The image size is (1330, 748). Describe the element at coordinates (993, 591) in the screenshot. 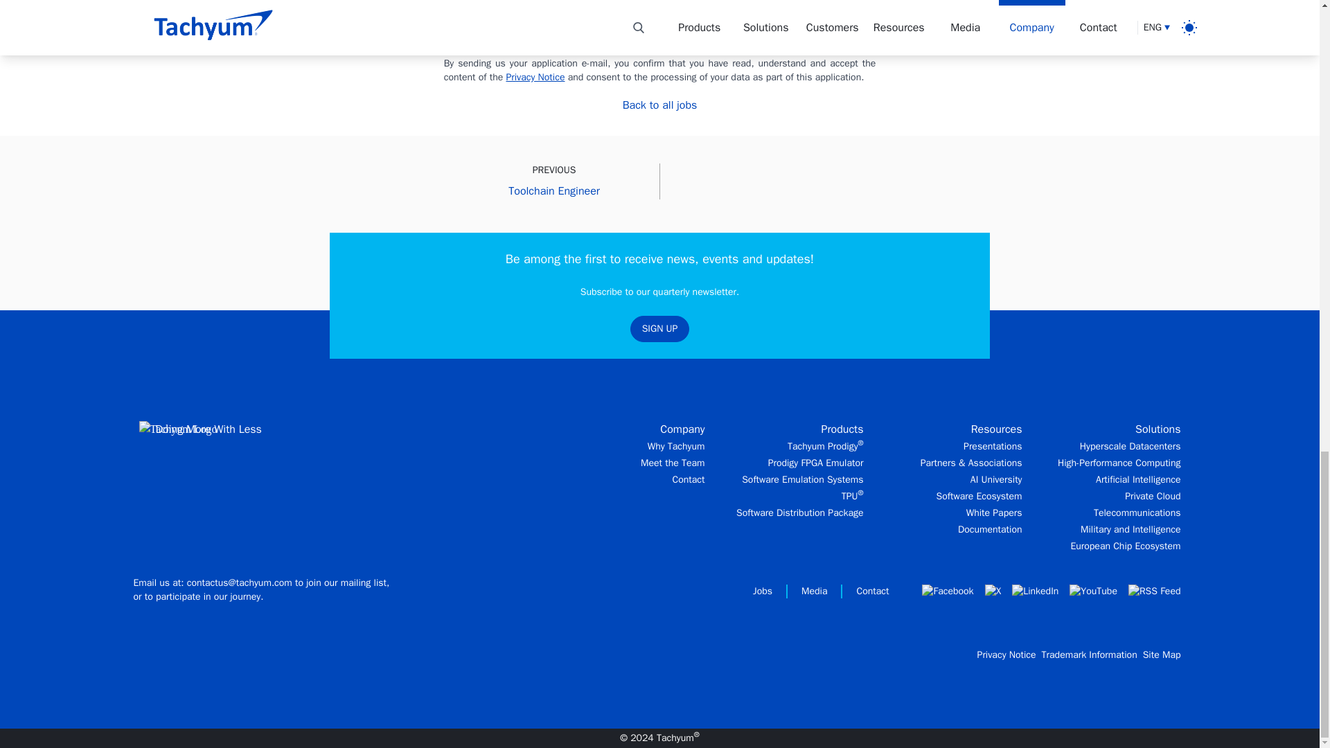

I see `X` at that location.